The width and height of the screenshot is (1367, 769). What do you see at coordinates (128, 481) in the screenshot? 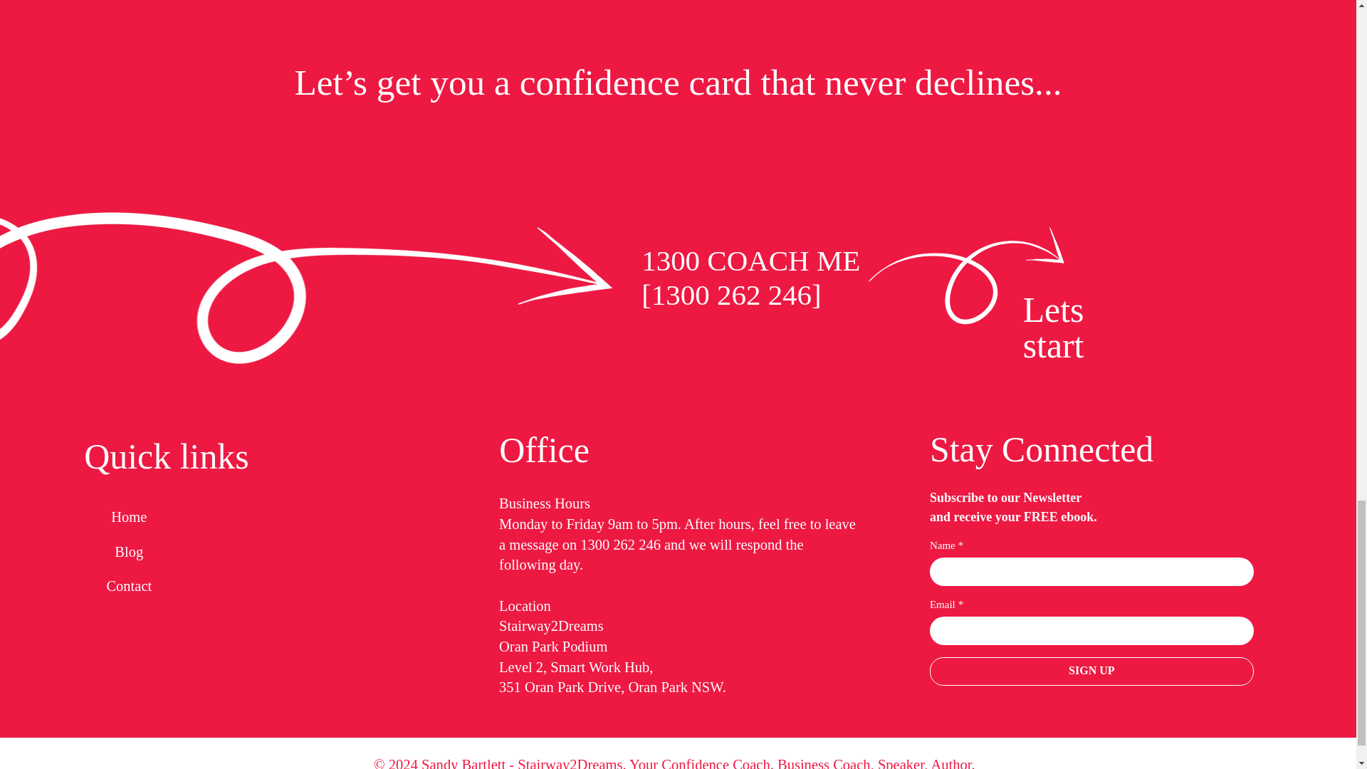
I see `Blog` at bounding box center [128, 481].